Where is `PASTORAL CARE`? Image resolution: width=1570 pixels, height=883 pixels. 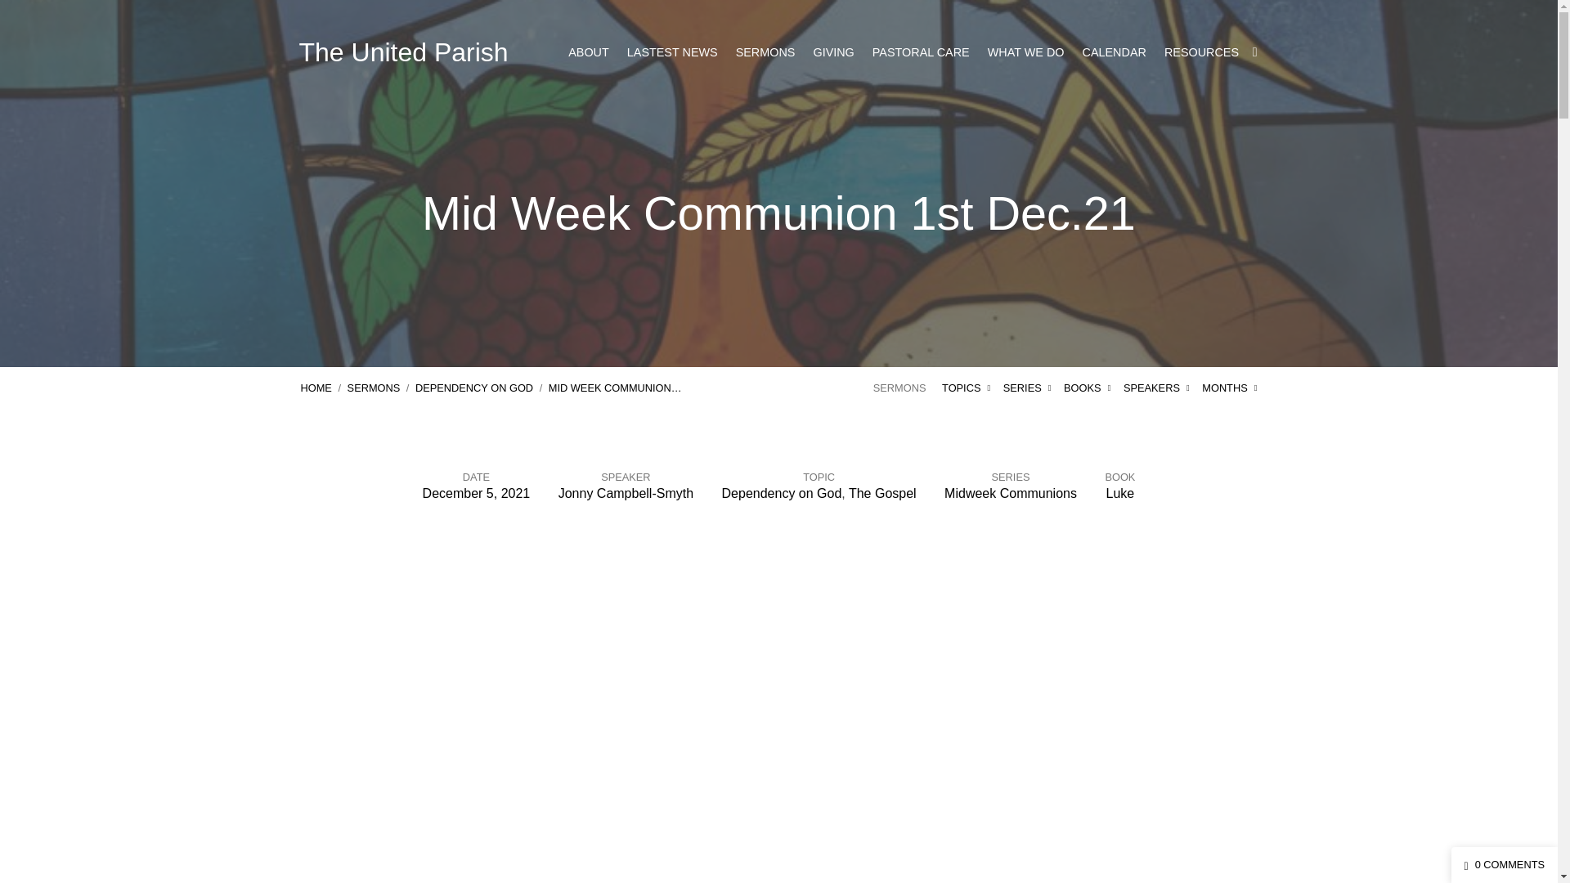 PASTORAL CARE is located at coordinates (921, 52).